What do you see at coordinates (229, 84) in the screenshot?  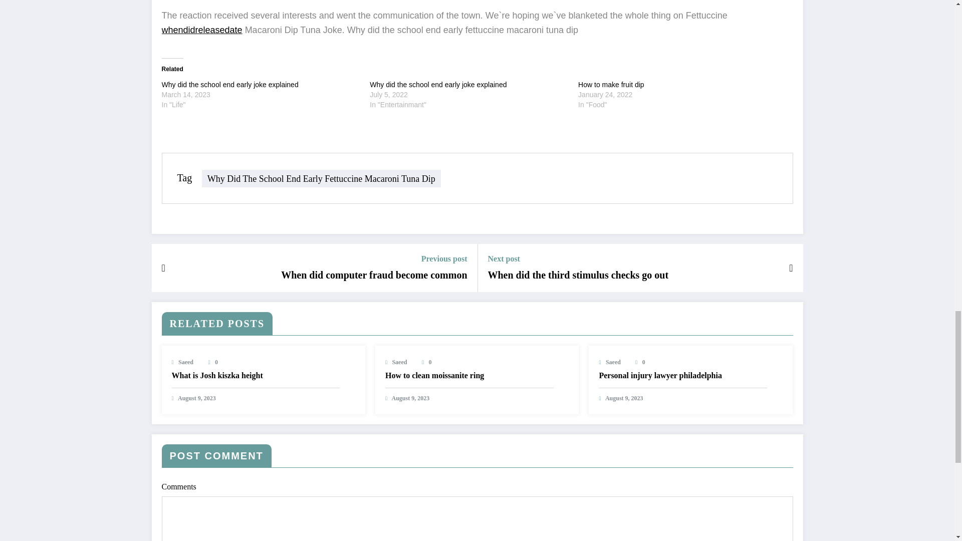 I see `Why did the school end early joke explained` at bounding box center [229, 84].